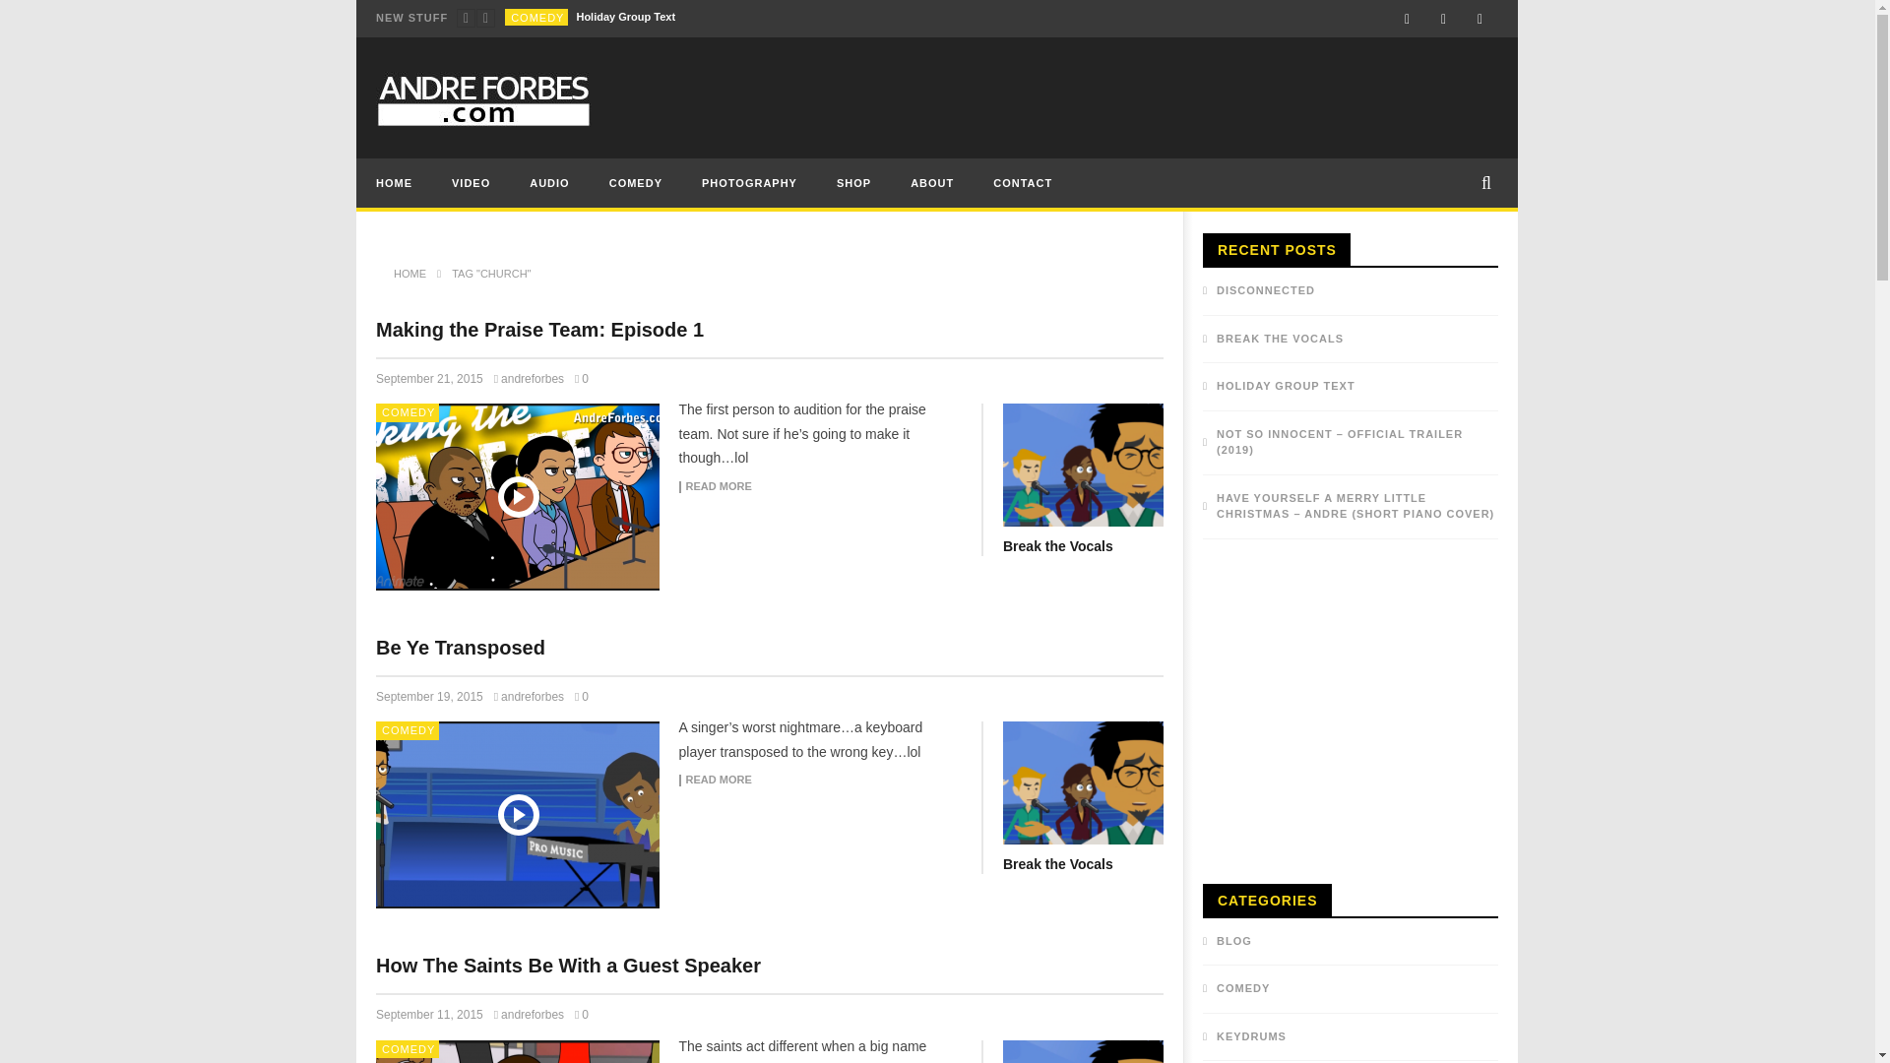 The image size is (1890, 1063). I want to click on CONTACT, so click(1022, 182).